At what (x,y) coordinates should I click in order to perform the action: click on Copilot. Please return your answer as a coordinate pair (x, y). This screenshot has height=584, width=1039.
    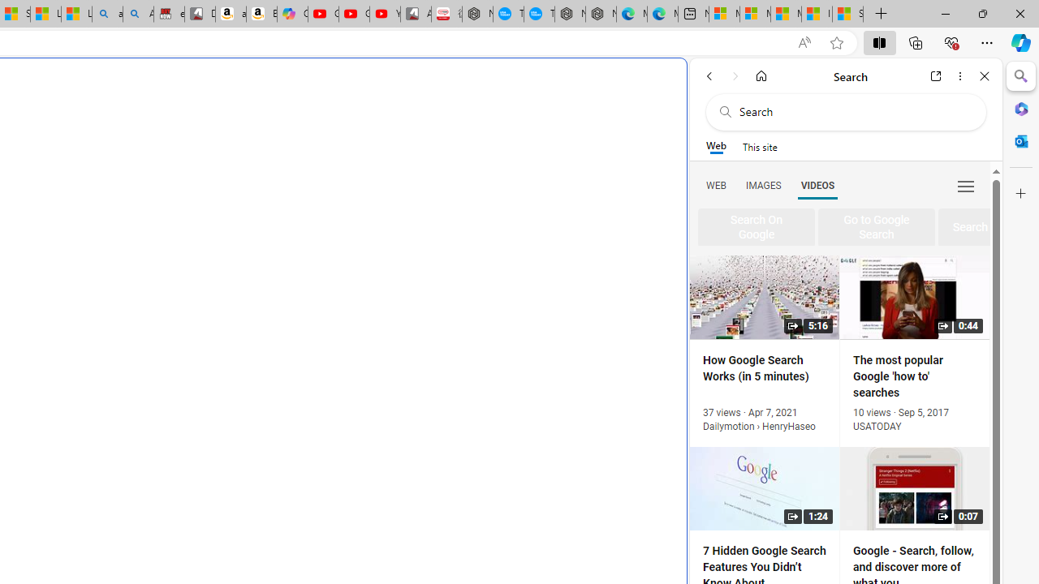
    Looking at the image, I should click on (292, 15).